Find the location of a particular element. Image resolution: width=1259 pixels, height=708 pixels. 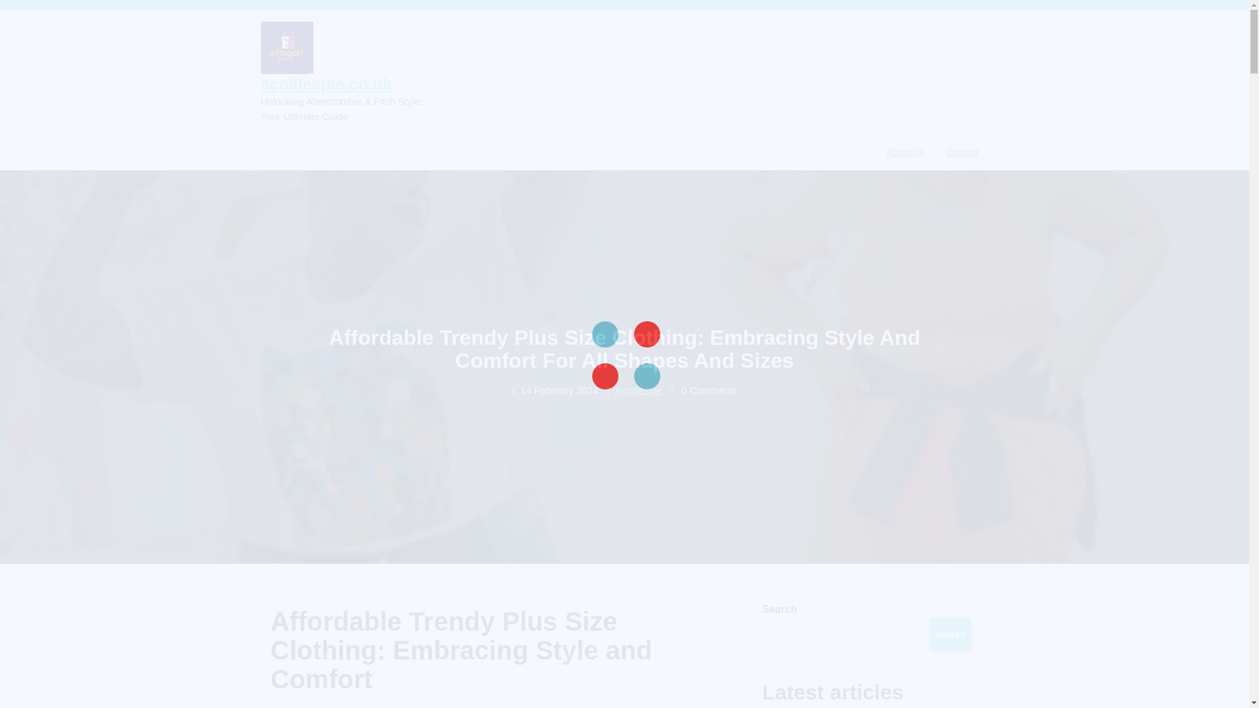

Search is located at coordinates (950, 634).